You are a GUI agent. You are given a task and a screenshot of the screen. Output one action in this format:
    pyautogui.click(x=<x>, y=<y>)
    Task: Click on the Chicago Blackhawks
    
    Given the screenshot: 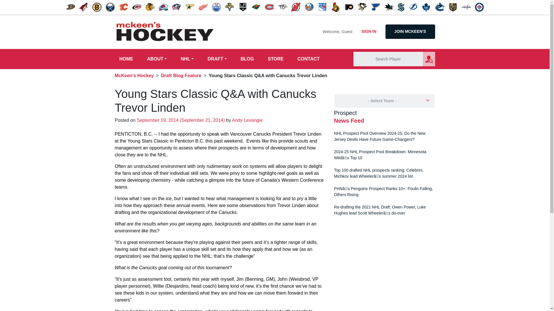 What is the action you would take?
    pyautogui.click(x=150, y=7)
    